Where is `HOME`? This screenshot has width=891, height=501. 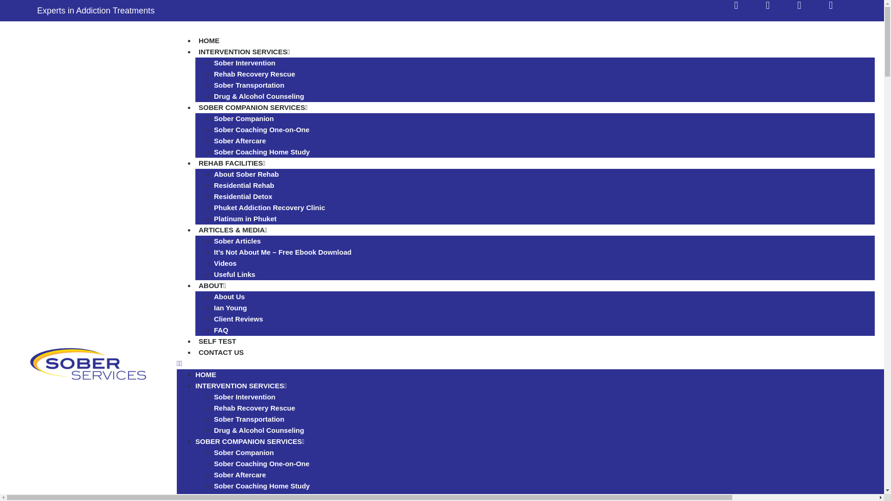
HOME is located at coordinates (209, 40).